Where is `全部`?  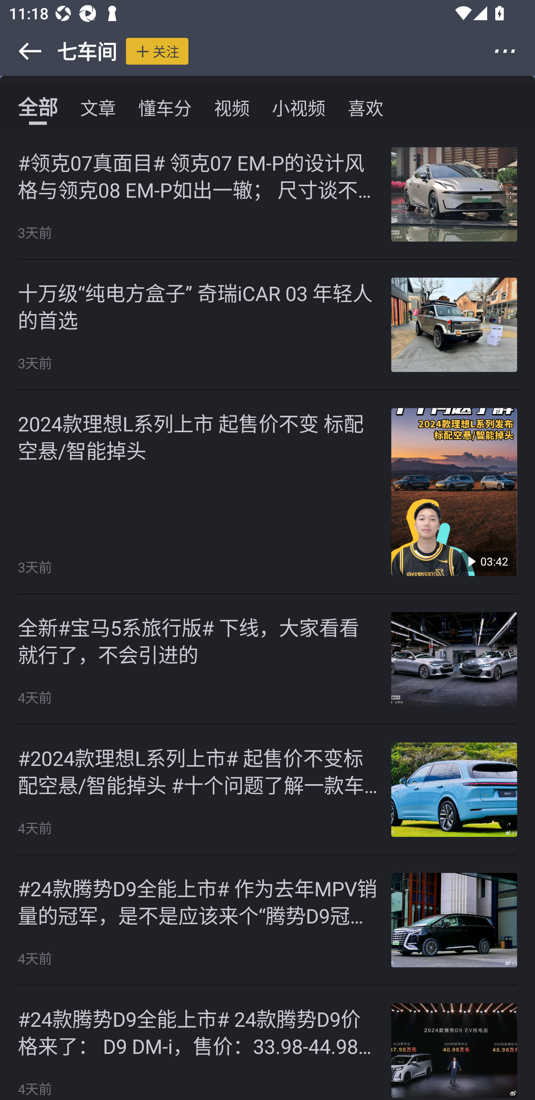
全部 is located at coordinates (38, 107).